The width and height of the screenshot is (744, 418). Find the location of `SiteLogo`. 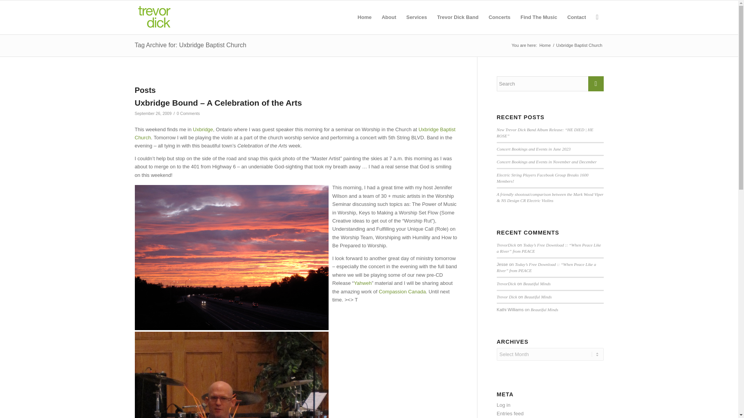

SiteLogo is located at coordinates (172, 17).